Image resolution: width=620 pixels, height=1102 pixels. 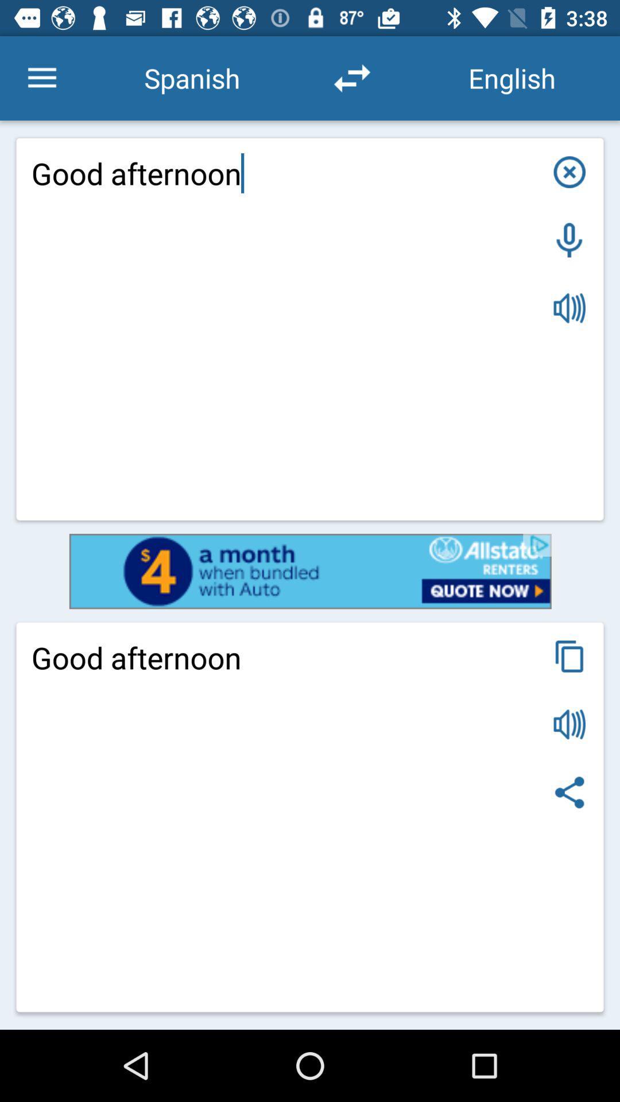 I want to click on volume adjustment, so click(x=569, y=308).